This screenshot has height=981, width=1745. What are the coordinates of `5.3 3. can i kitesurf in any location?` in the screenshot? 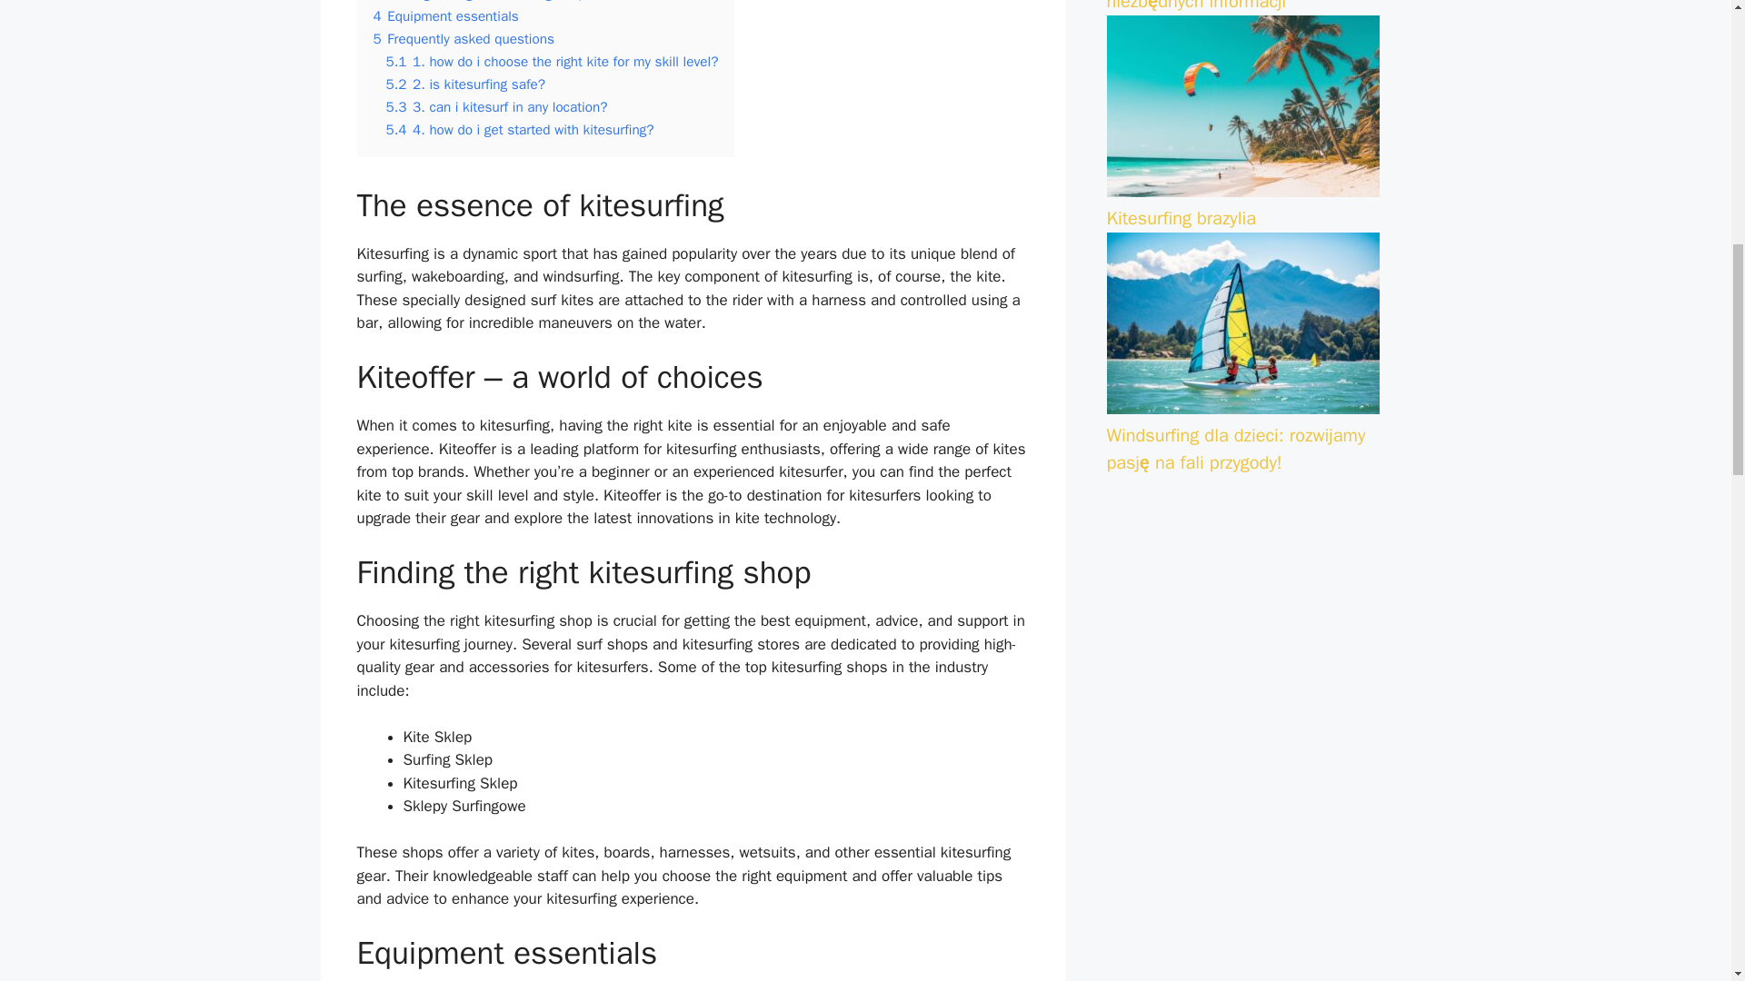 It's located at (496, 107).